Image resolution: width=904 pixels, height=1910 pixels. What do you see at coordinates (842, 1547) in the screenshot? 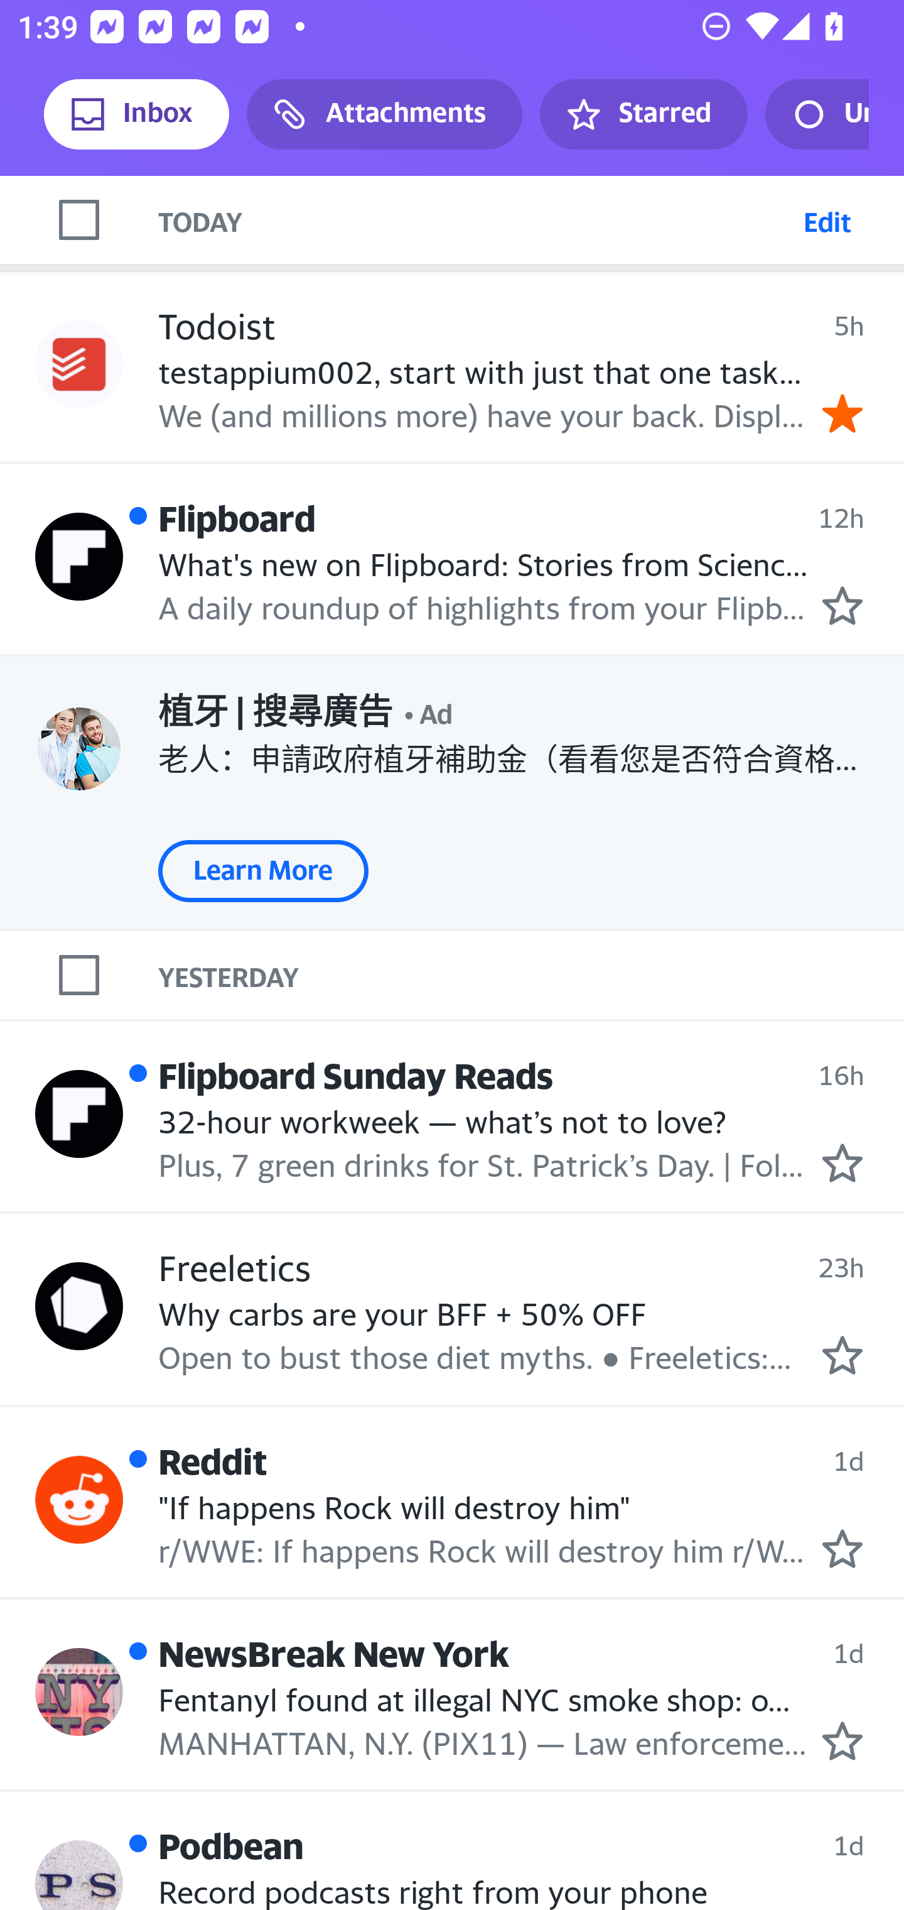
I see `Mark as starred.` at bounding box center [842, 1547].